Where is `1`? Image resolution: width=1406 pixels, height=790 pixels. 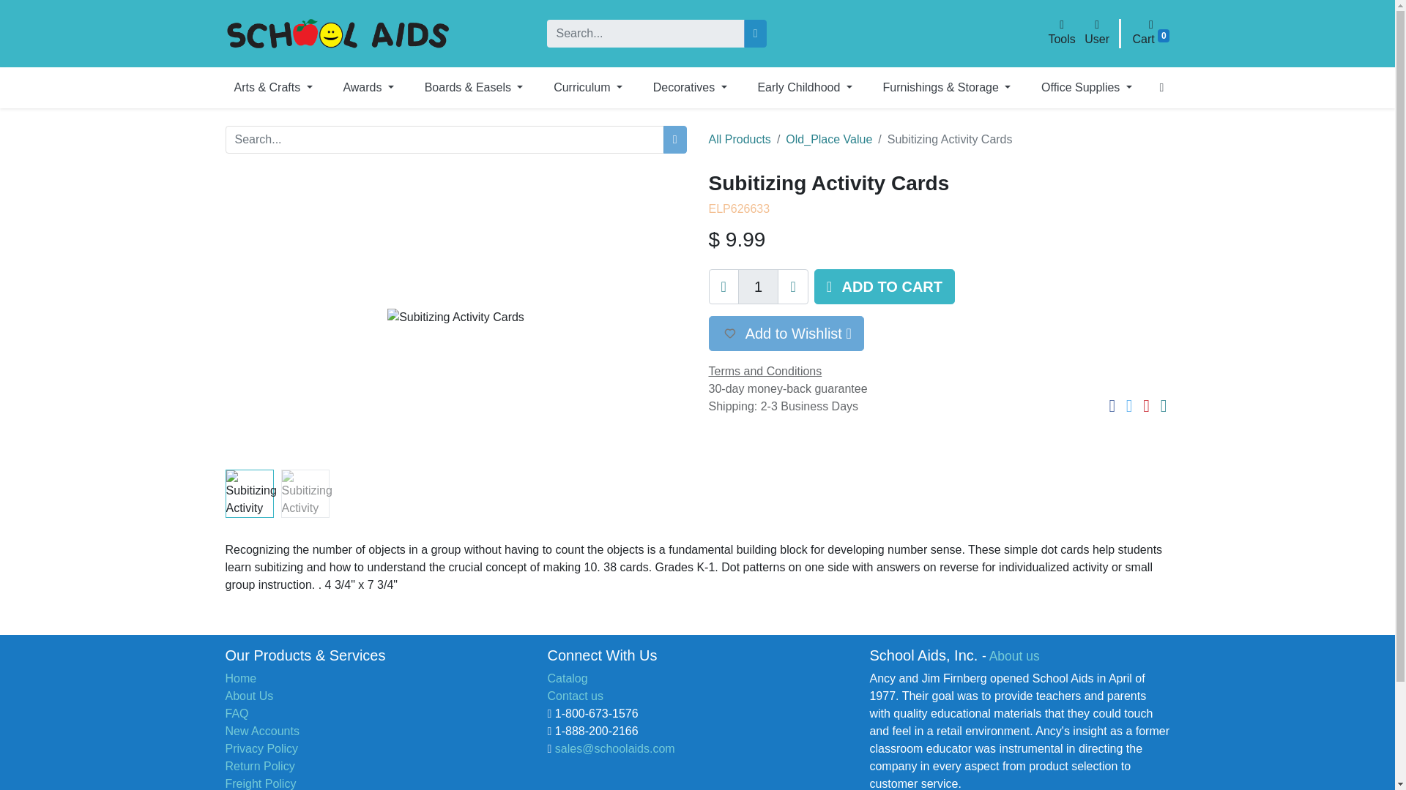
1 is located at coordinates (759, 287).